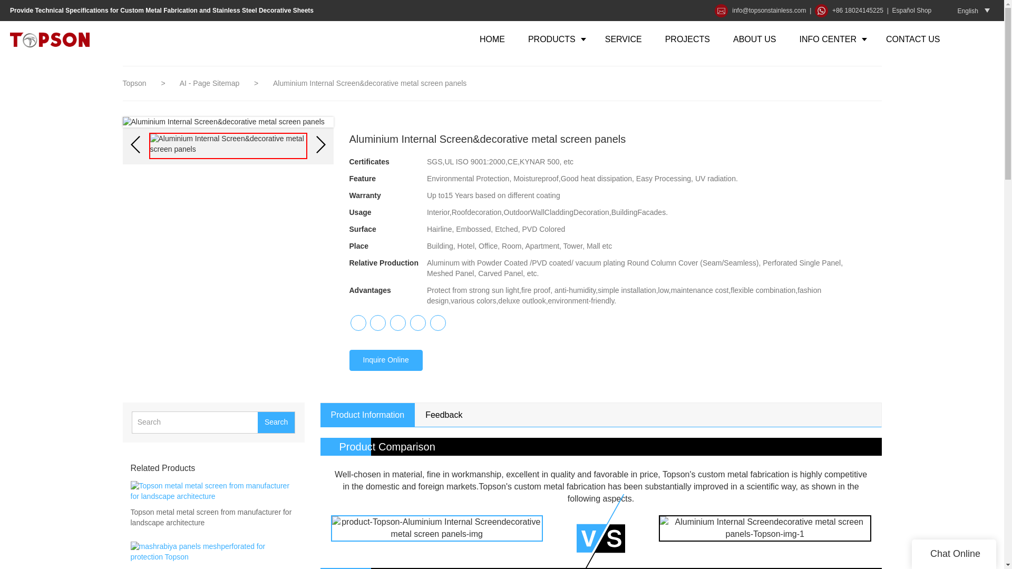 The image size is (1012, 569). I want to click on SERVICE, so click(623, 39).